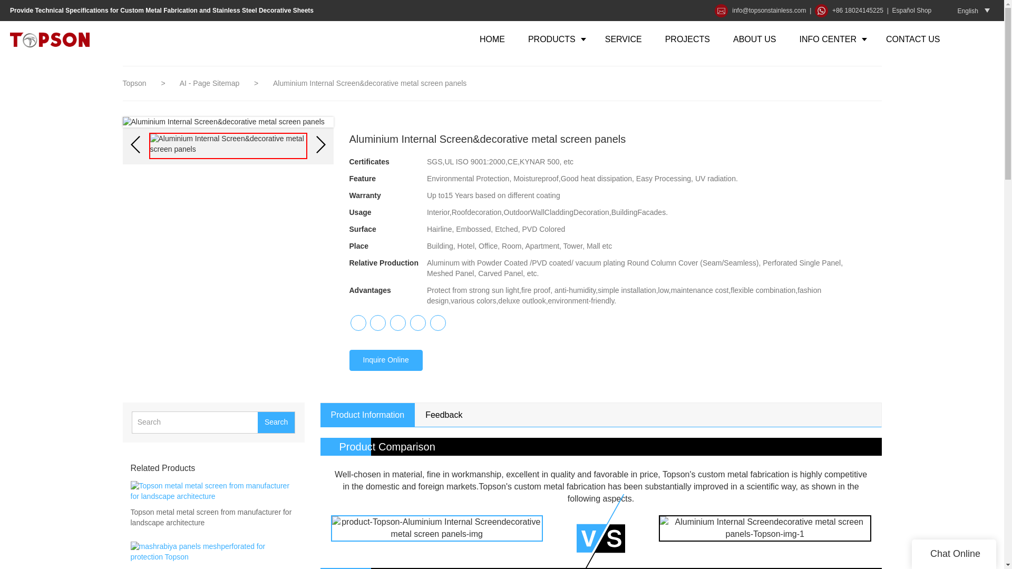 The image size is (1012, 569). I want to click on SERVICE, so click(623, 39).